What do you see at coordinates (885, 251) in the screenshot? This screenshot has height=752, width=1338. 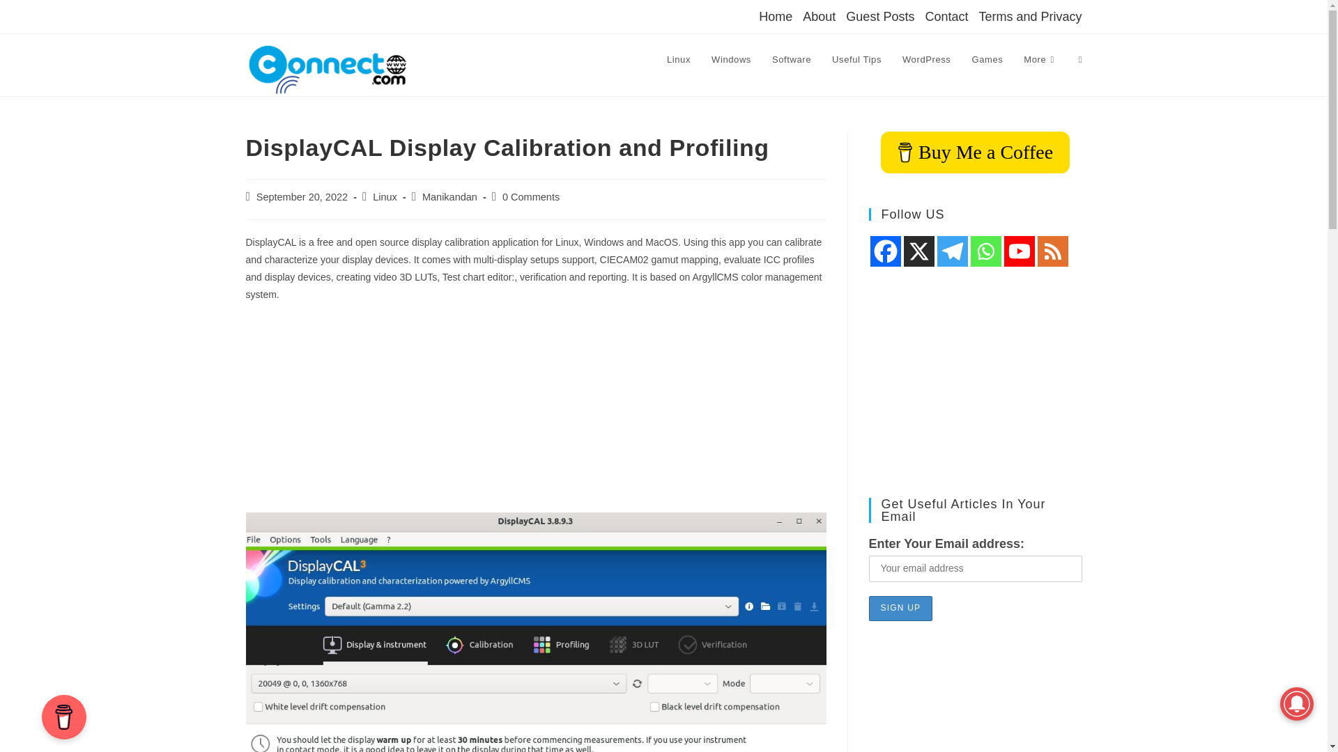 I see `Facebook` at bounding box center [885, 251].